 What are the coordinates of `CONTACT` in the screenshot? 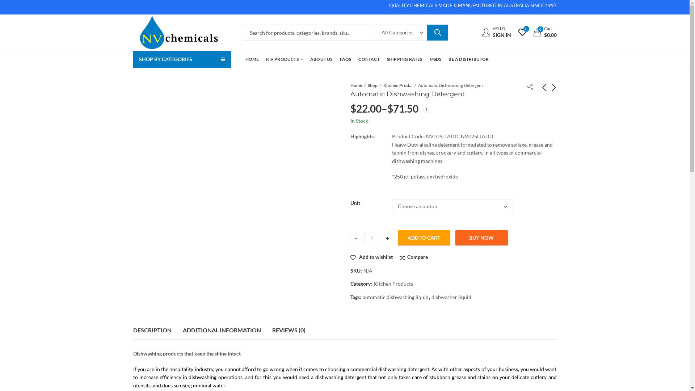 It's located at (368, 59).